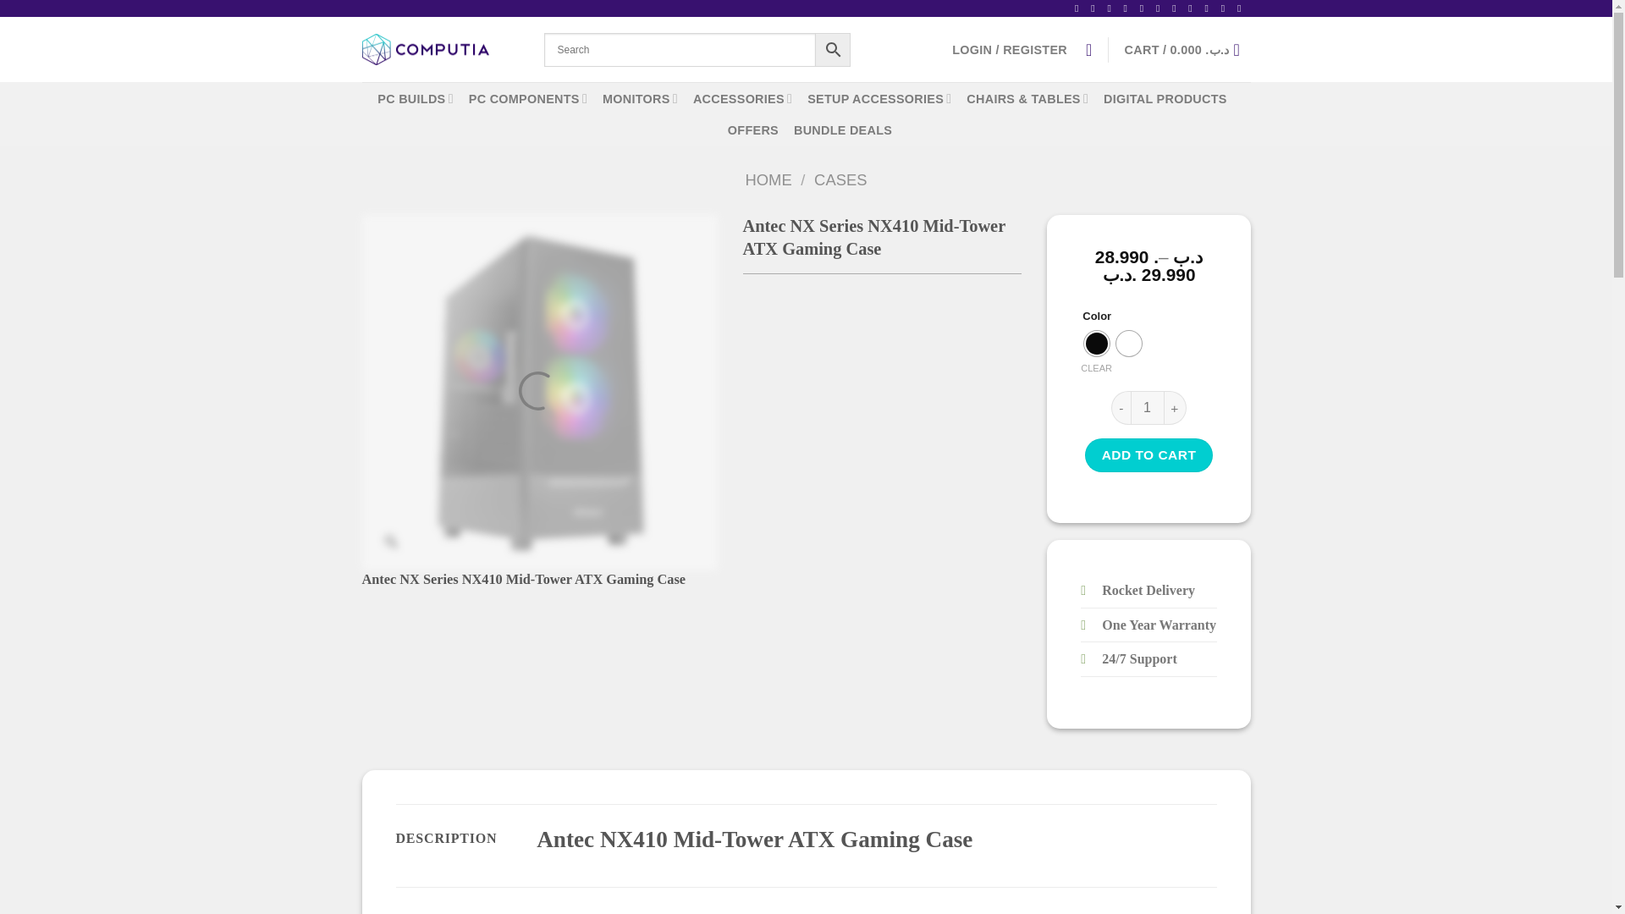 This screenshot has height=914, width=1625. Describe the element at coordinates (1226, 8) in the screenshot. I see `Flickr` at that location.